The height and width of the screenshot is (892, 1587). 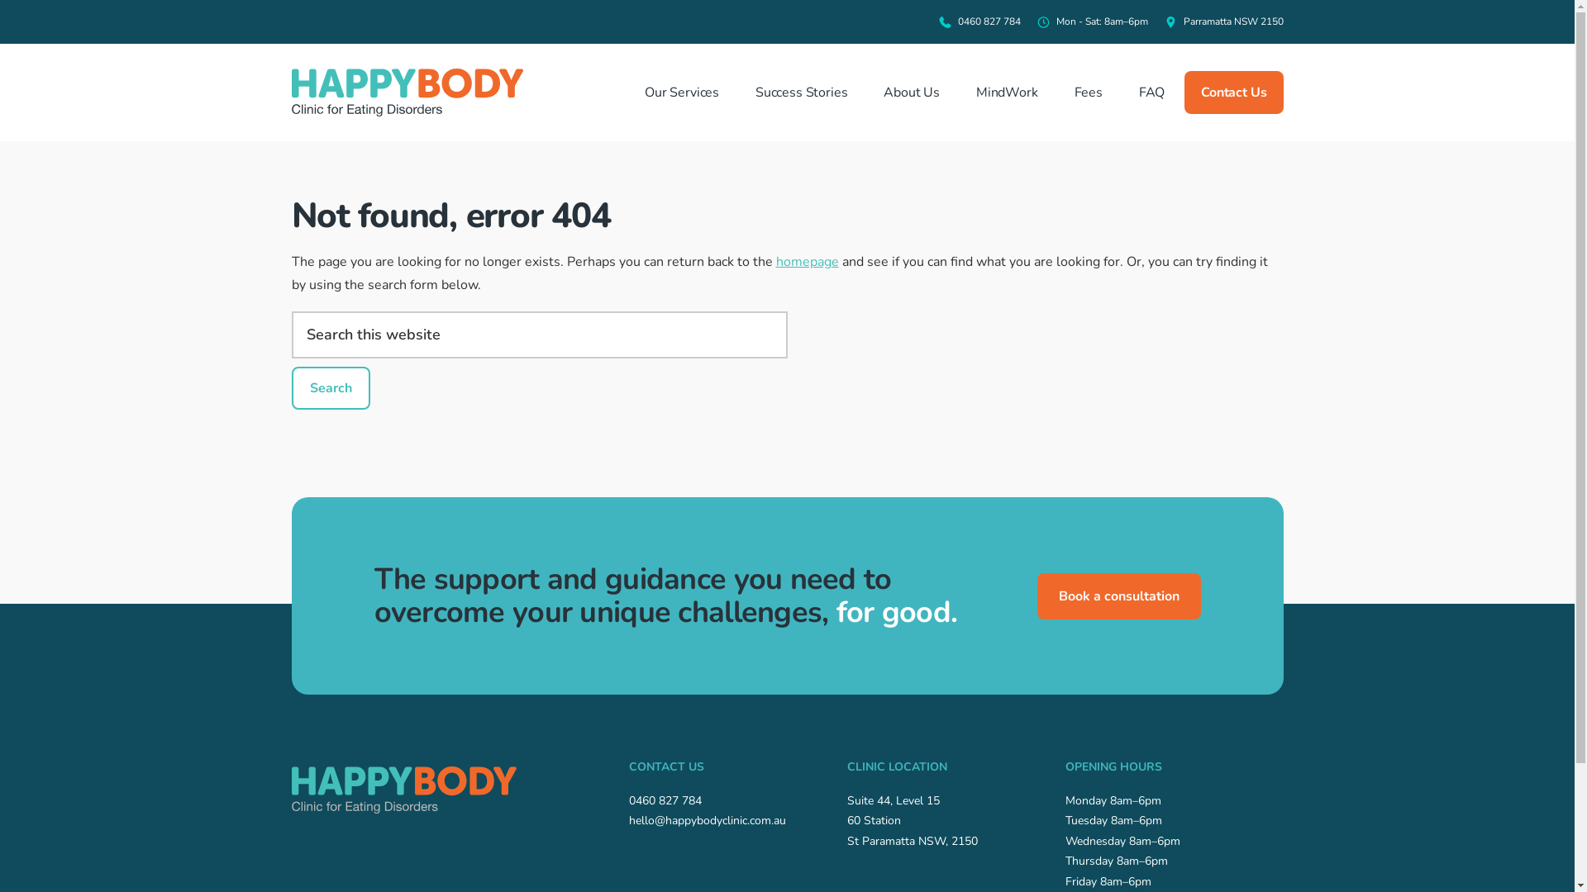 I want to click on 0460 827 784, so click(x=665, y=801).